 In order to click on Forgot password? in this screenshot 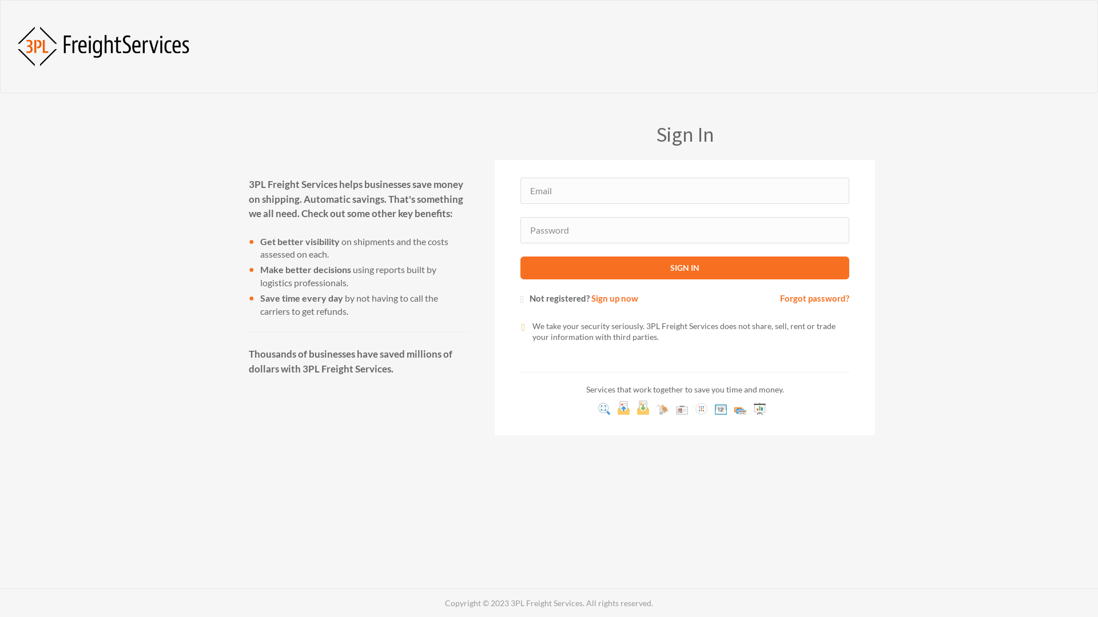, I will do `click(814, 298)`.